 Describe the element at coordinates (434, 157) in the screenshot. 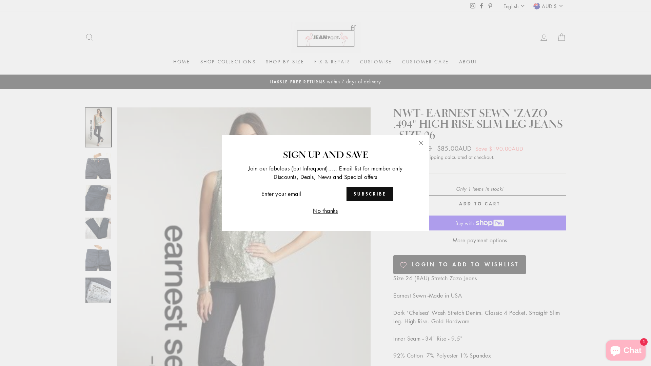

I see `Shipping` at that location.